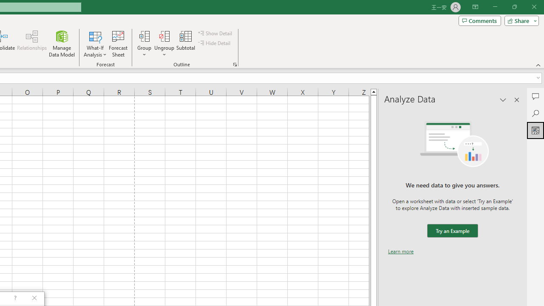  What do you see at coordinates (186, 43) in the screenshot?
I see `Subtotal` at bounding box center [186, 43].